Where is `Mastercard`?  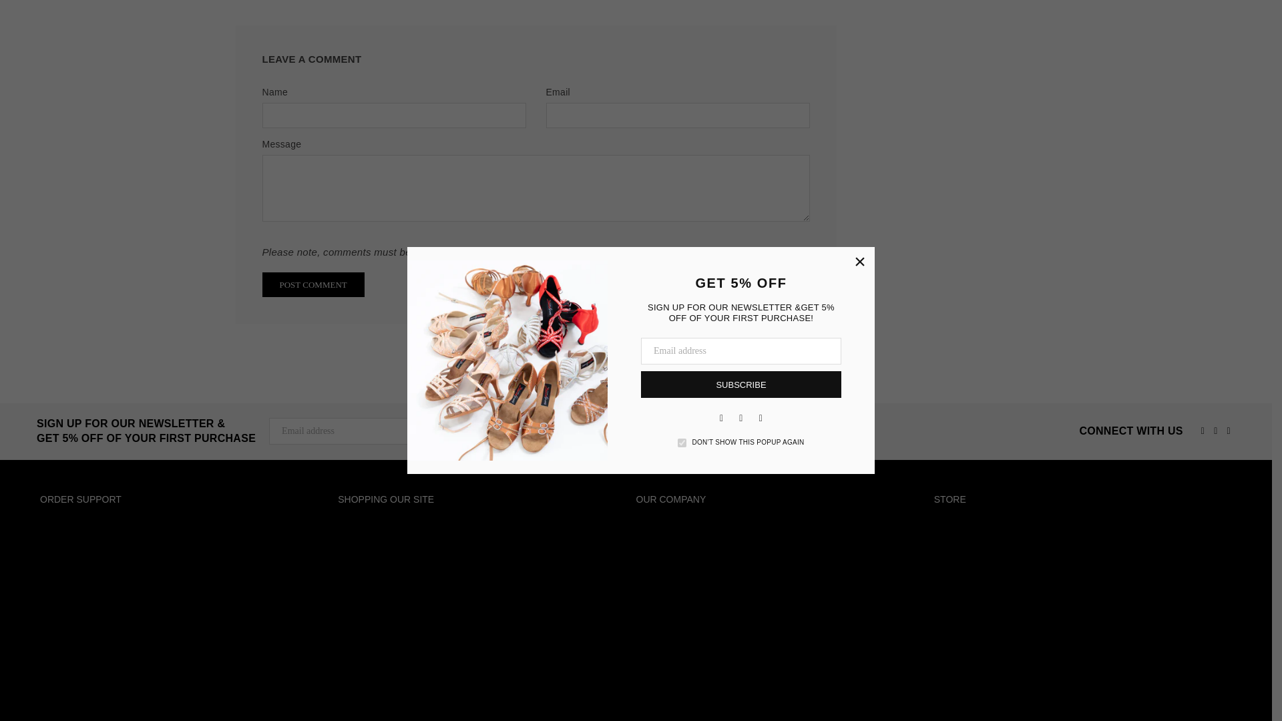 Mastercard is located at coordinates (1166, 696).